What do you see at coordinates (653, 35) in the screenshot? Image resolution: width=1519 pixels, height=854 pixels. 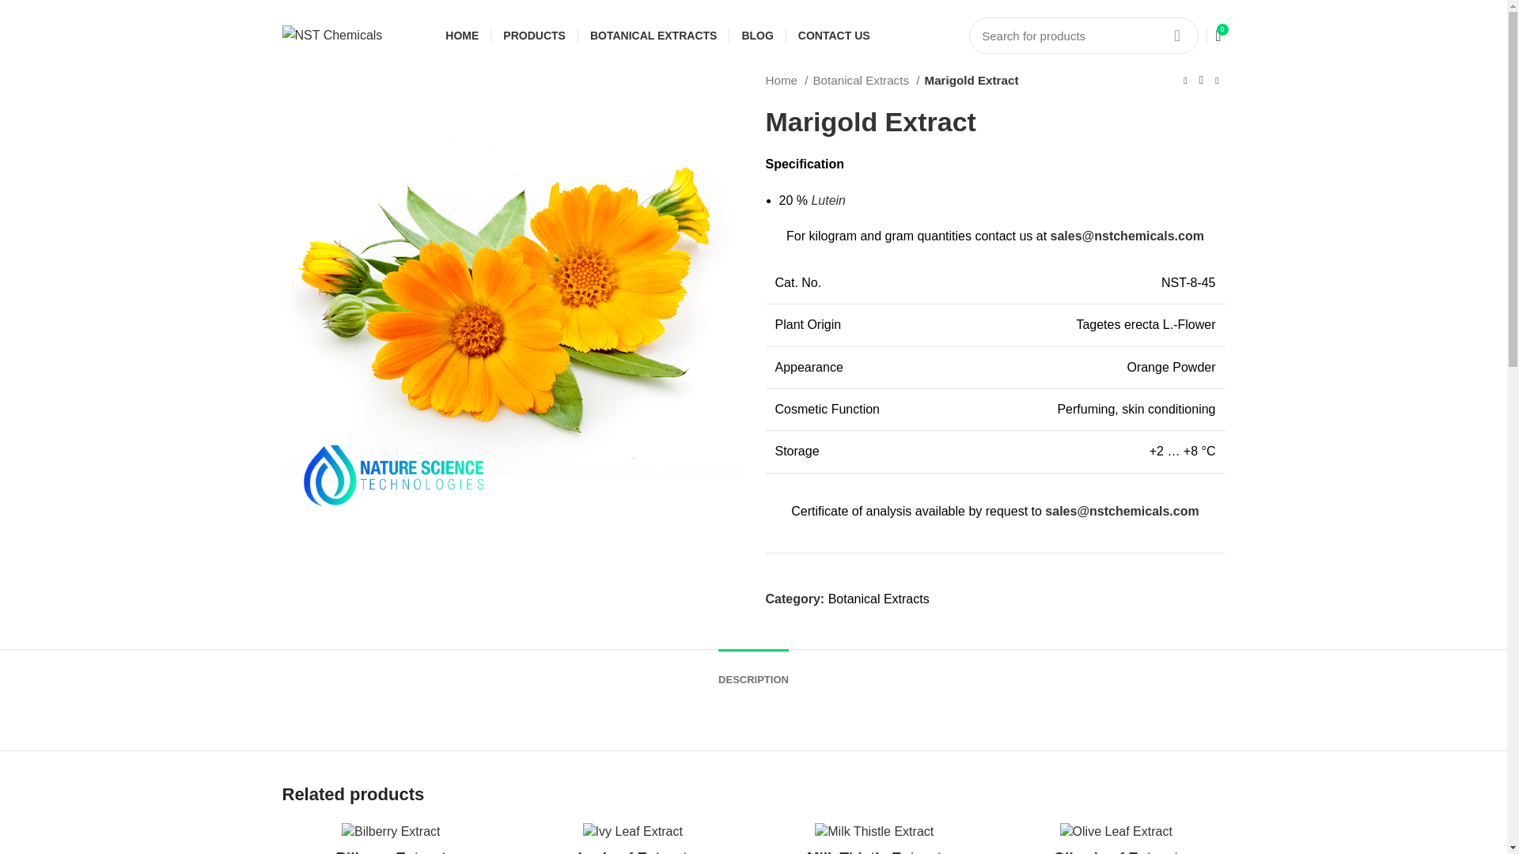 I see `BOTANICAL EXTRACTS` at bounding box center [653, 35].